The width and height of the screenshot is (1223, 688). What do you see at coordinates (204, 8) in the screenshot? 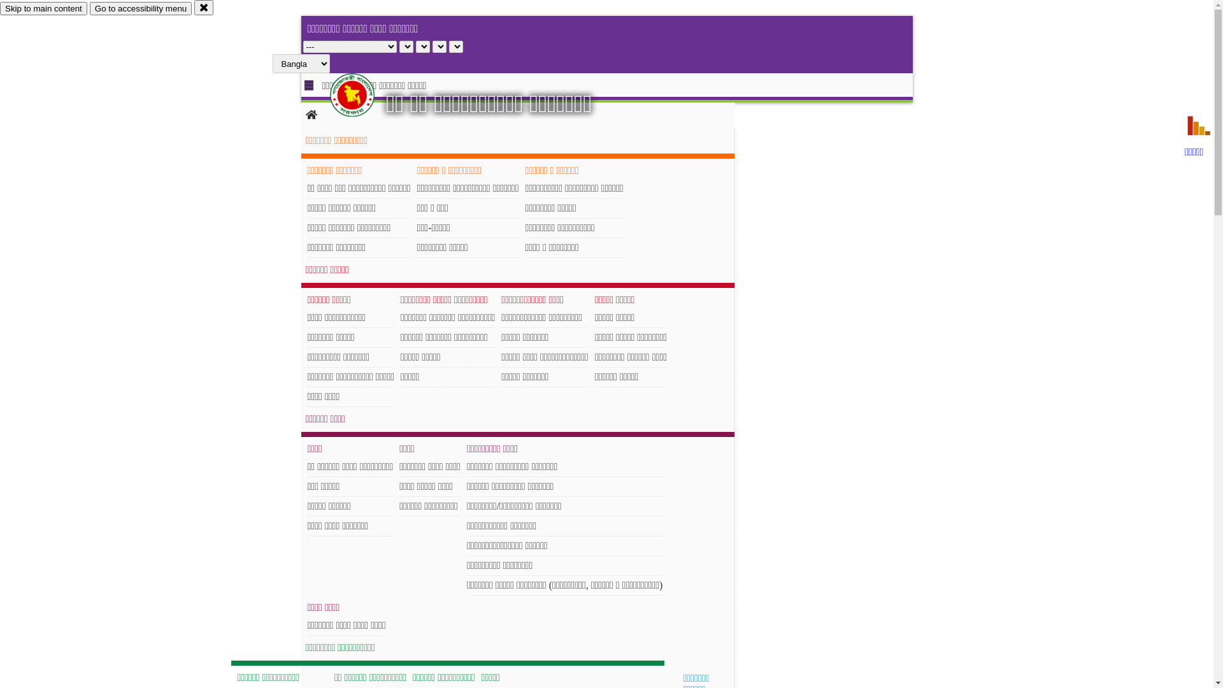
I see `close` at bounding box center [204, 8].